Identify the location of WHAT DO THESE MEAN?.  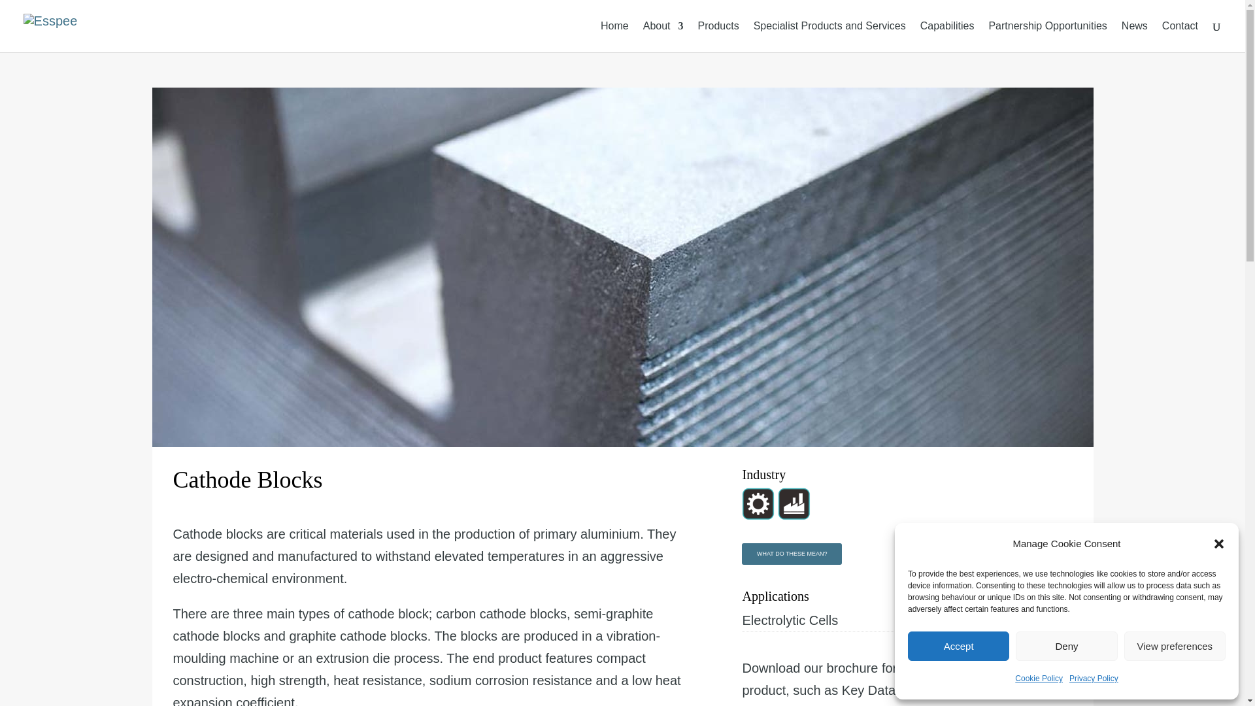
(792, 554).